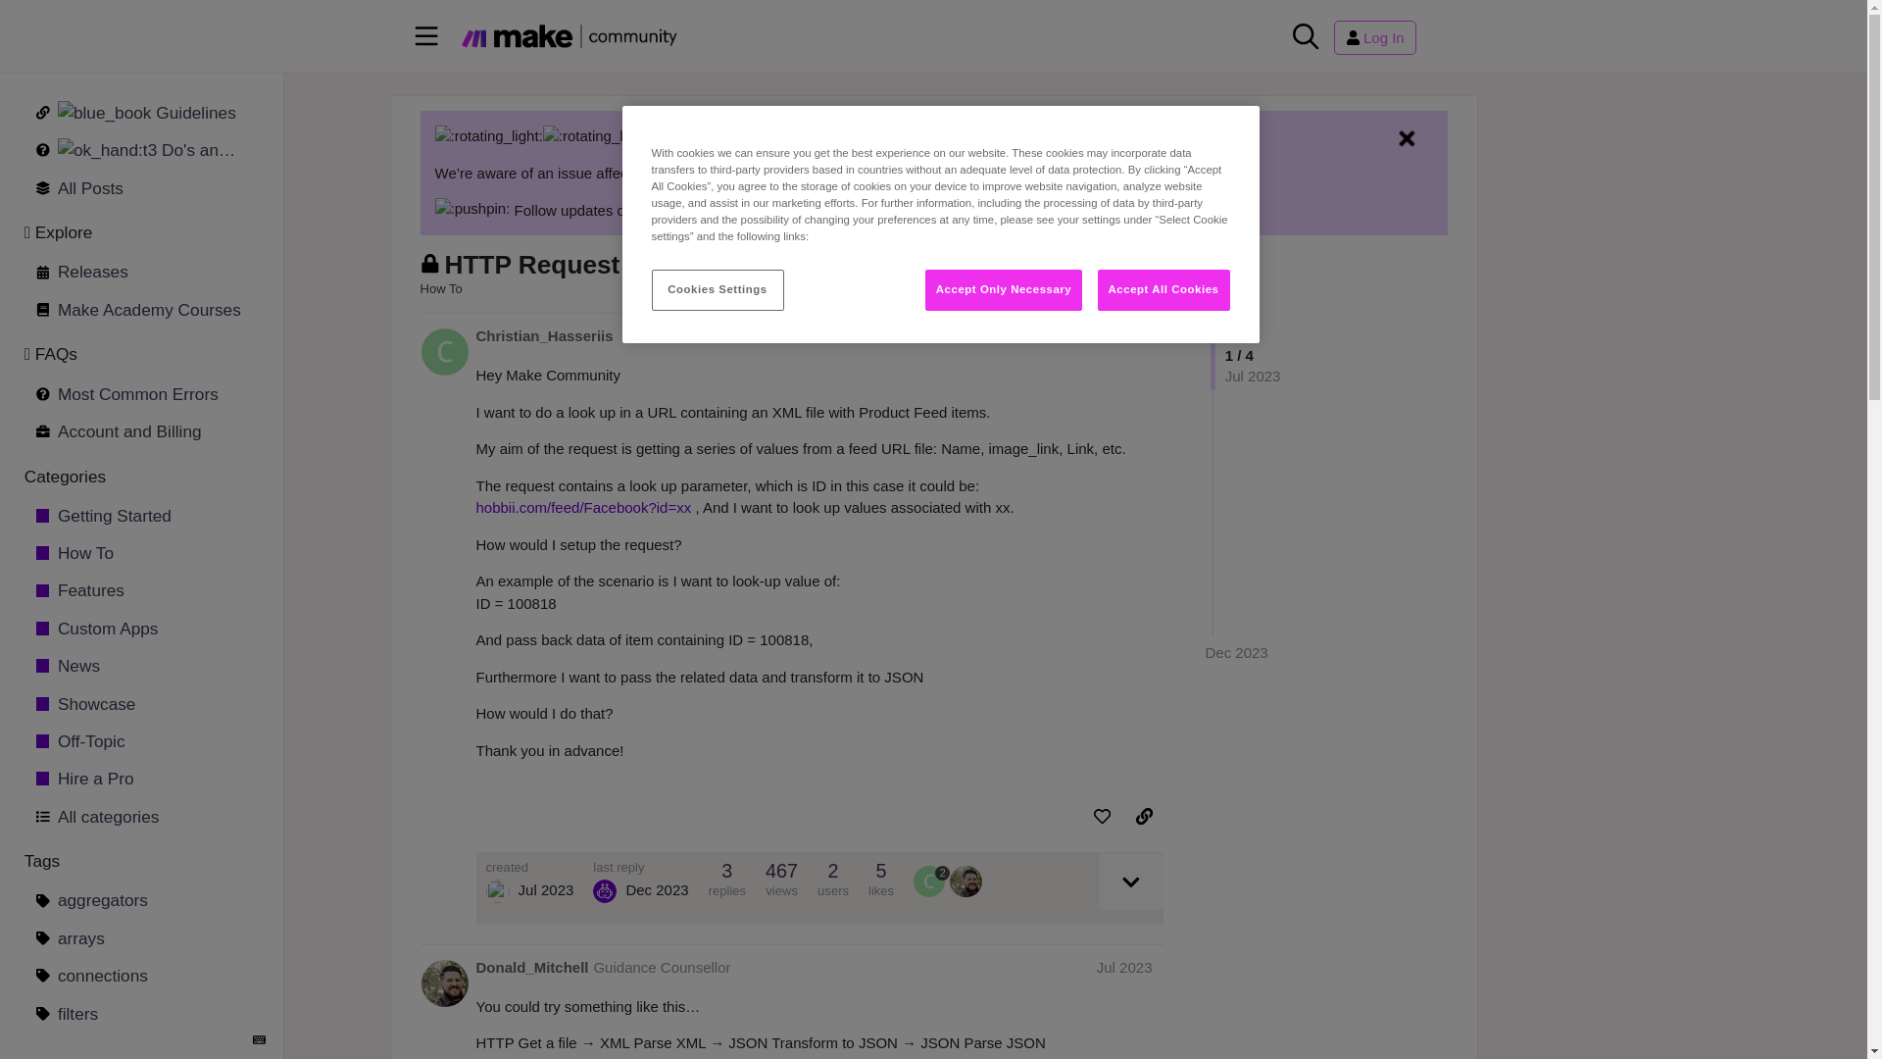 Image resolution: width=1882 pixels, height=1059 pixels. Describe the element at coordinates (139, 1013) in the screenshot. I see `filters` at that location.